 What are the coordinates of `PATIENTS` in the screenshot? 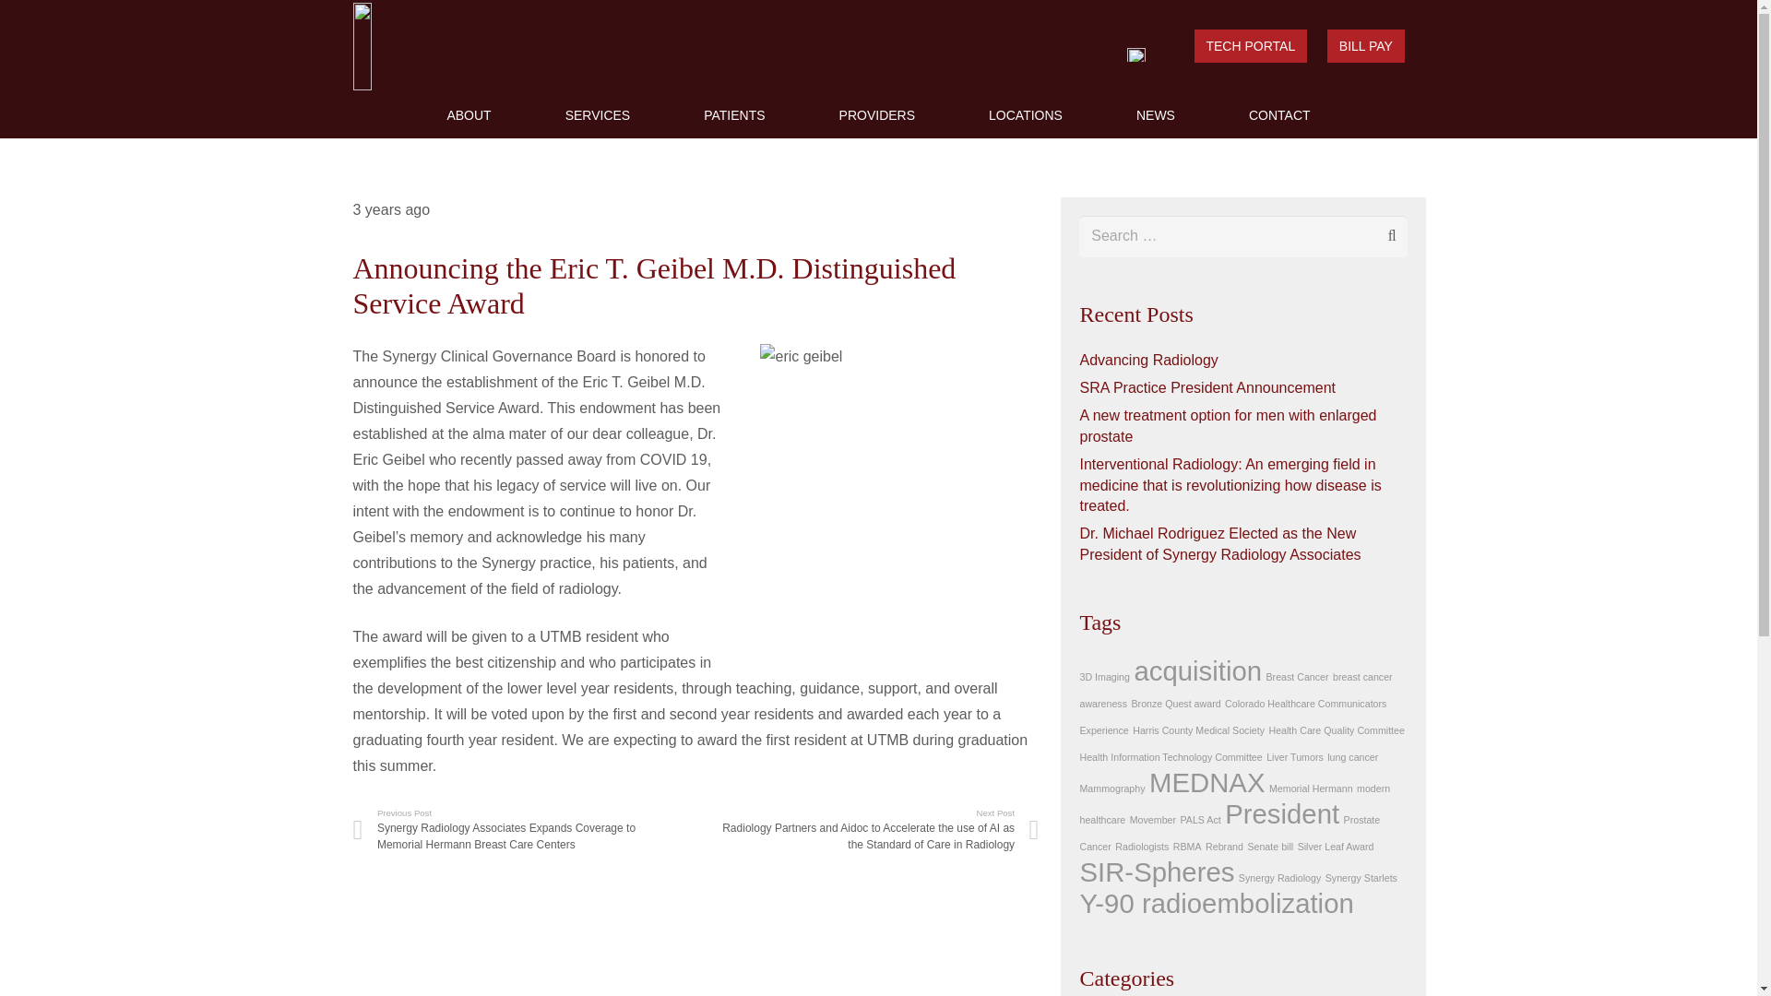 It's located at (734, 115).